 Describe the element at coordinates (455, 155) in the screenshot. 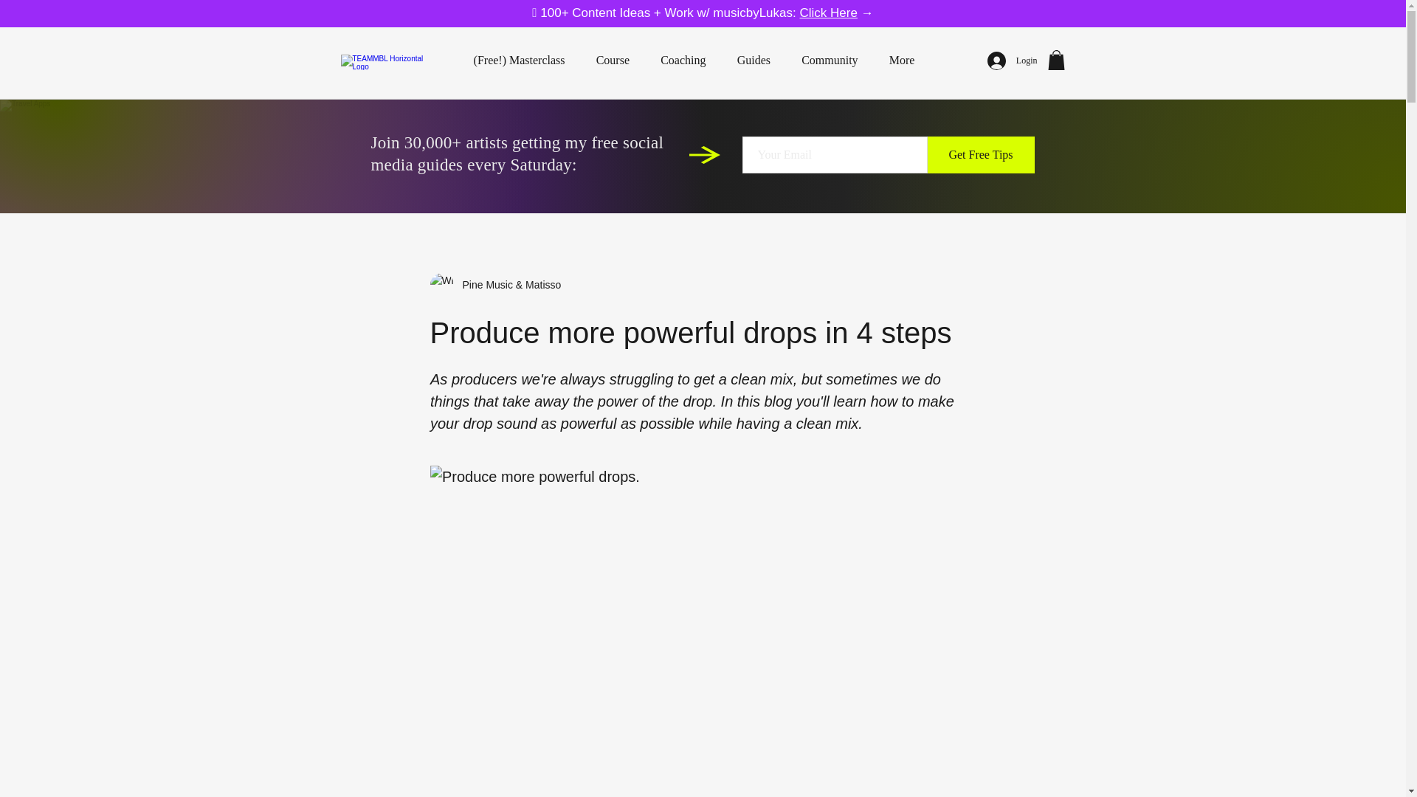

I see `Course` at that location.